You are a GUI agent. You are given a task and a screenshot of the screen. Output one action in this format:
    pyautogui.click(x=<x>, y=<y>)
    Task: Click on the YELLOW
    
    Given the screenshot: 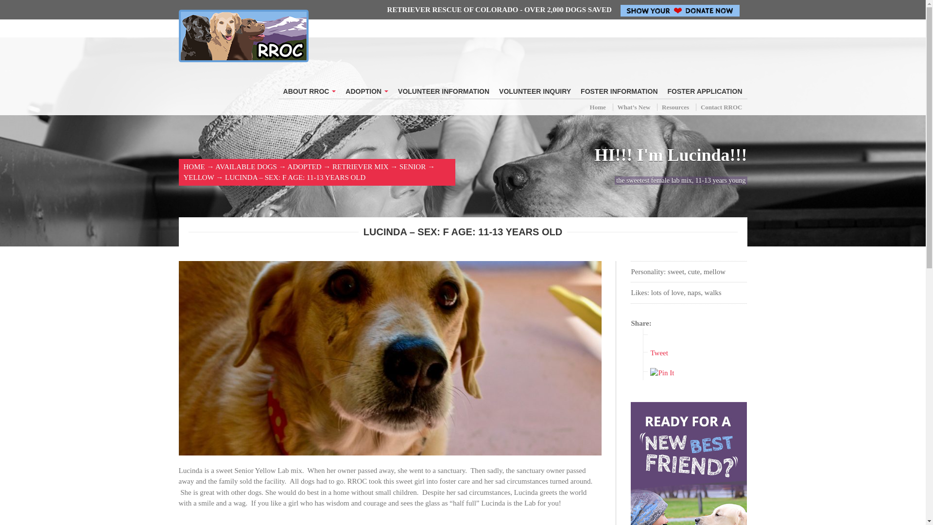 What is the action you would take?
    pyautogui.click(x=199, y=177)
    